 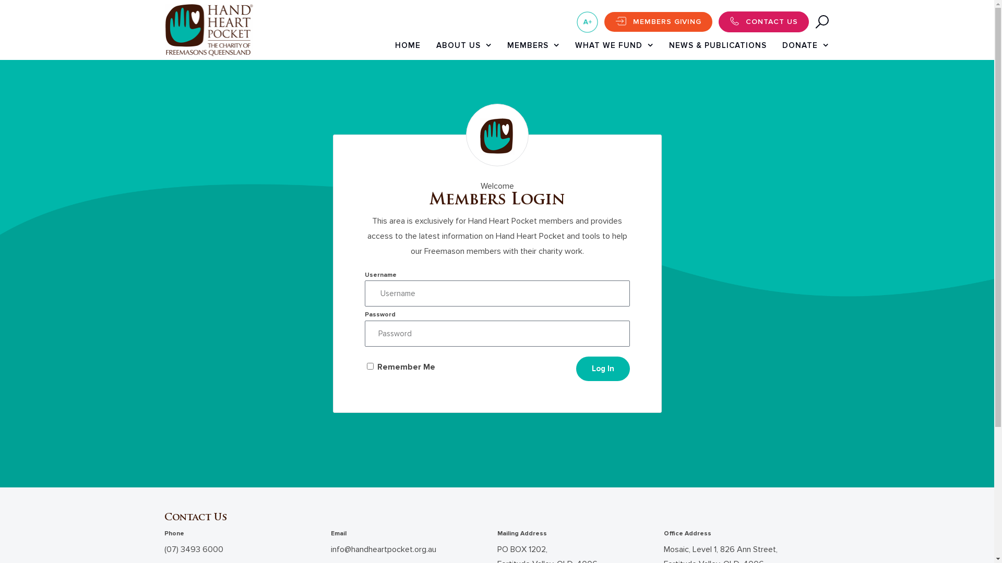 What do you see at coordinates (193, 549) in the screenshot?
I see `(07) 3493 6000` at bounding box center [193, 549].